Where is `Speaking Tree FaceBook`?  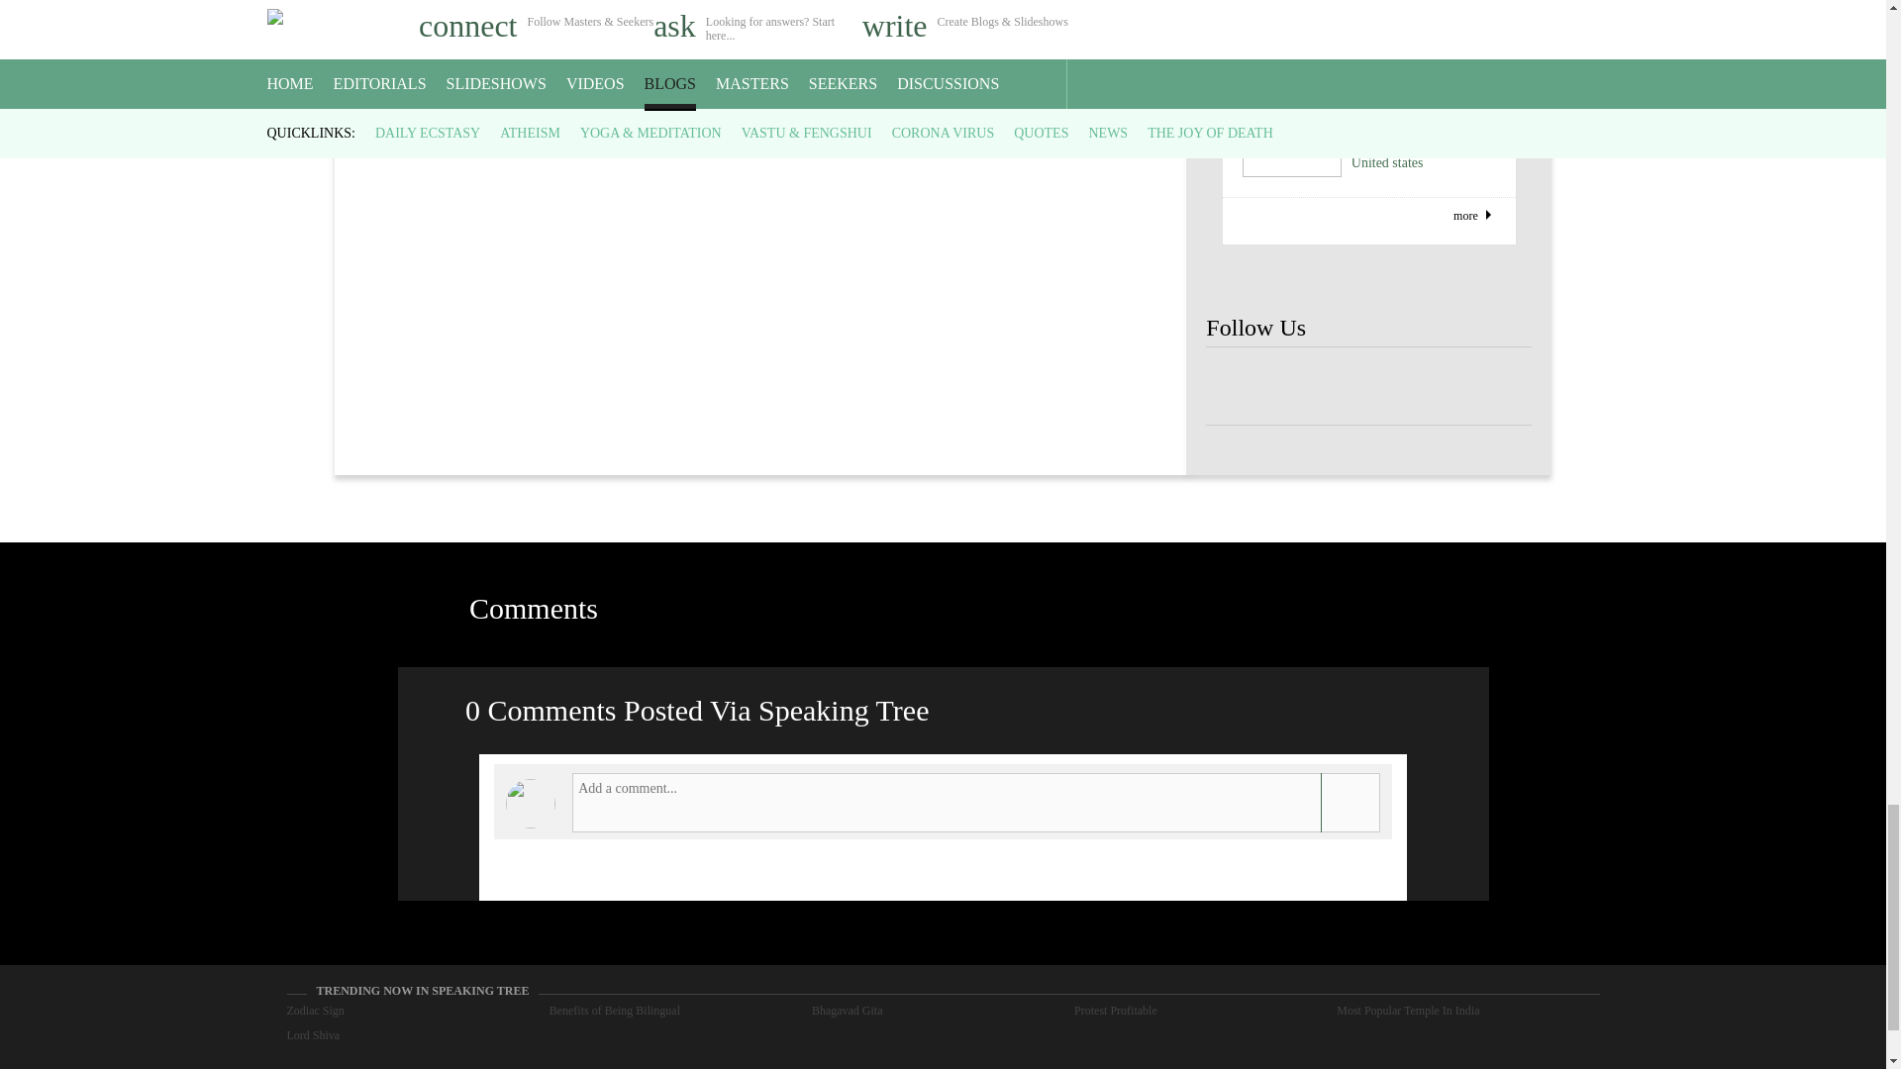
Speaking Tree FaceBook is located at coordinates (1368, 386).